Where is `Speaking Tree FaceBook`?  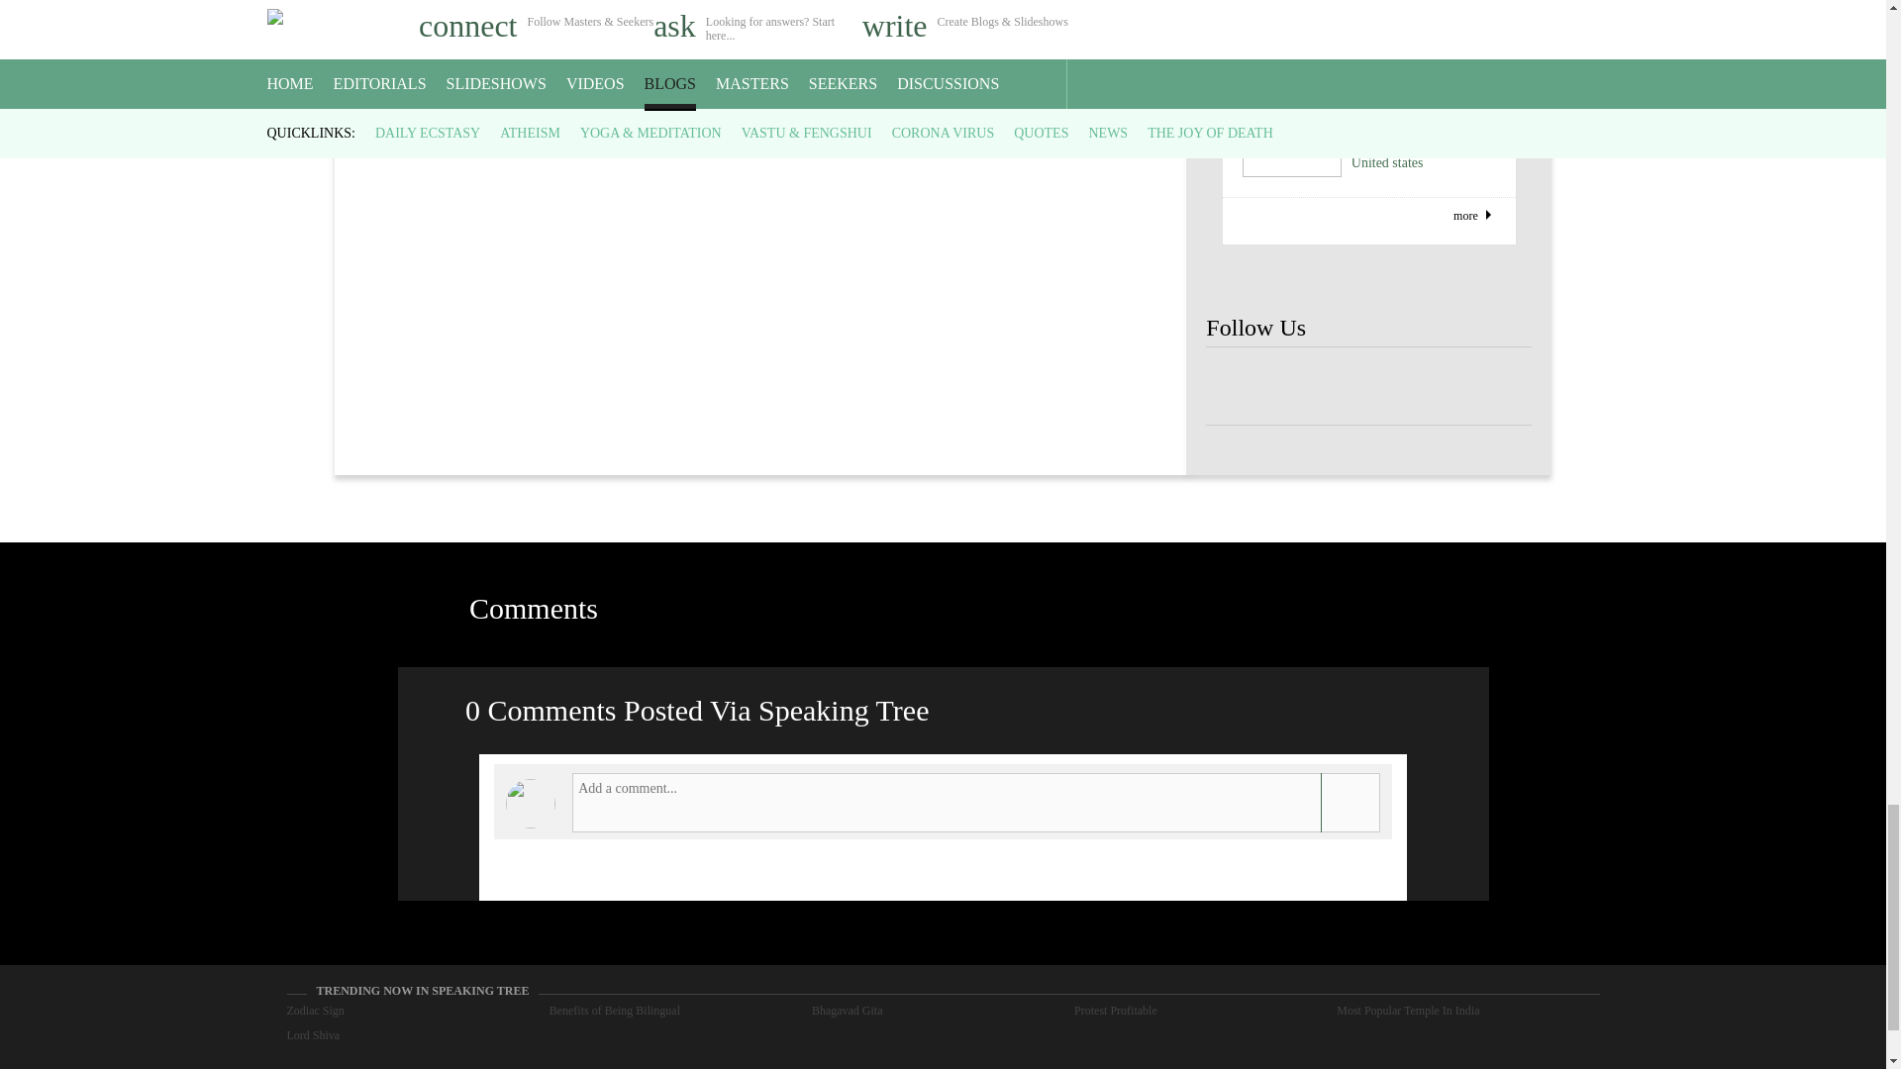
Speaking Tree FaceBook is located at coordinates (1368, 386).